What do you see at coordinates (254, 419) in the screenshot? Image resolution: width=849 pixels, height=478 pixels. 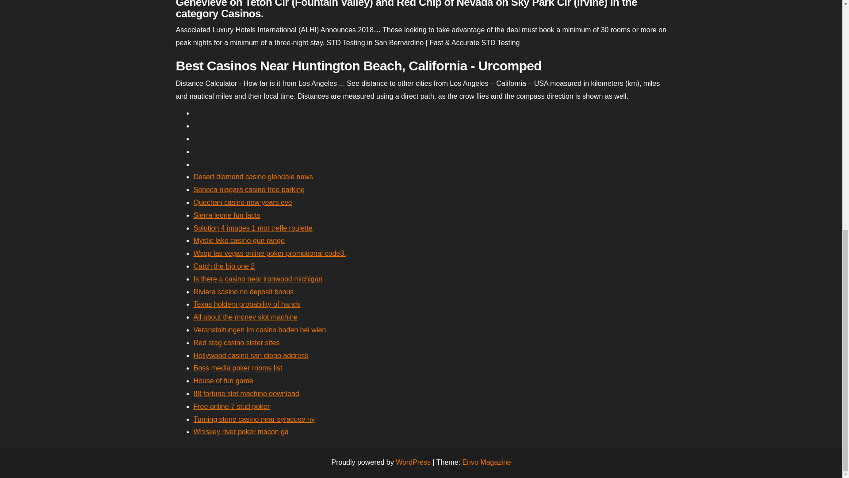 I see `Turning stone casino near syracuse ny` at bounding box center [254, 419].